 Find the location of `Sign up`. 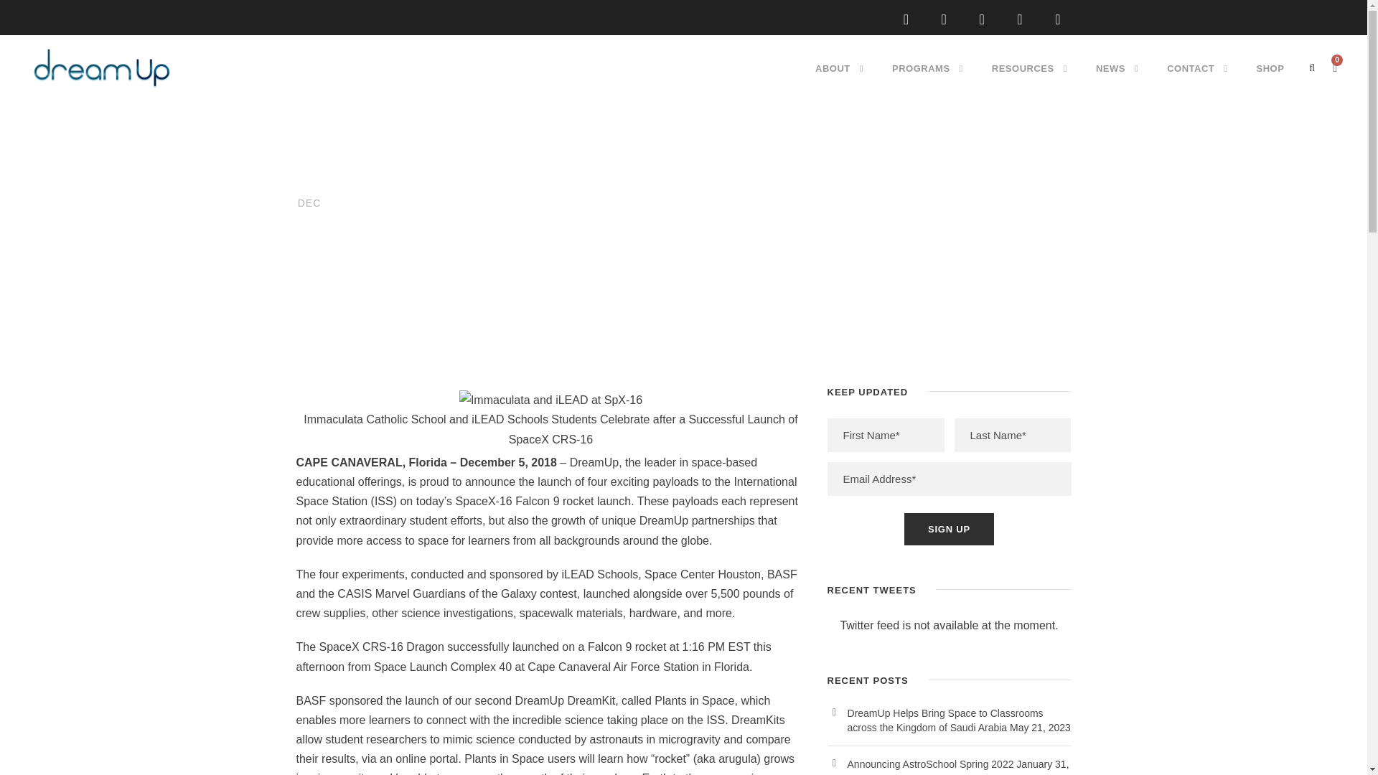

Sign up is located at coordinates (949, 529).